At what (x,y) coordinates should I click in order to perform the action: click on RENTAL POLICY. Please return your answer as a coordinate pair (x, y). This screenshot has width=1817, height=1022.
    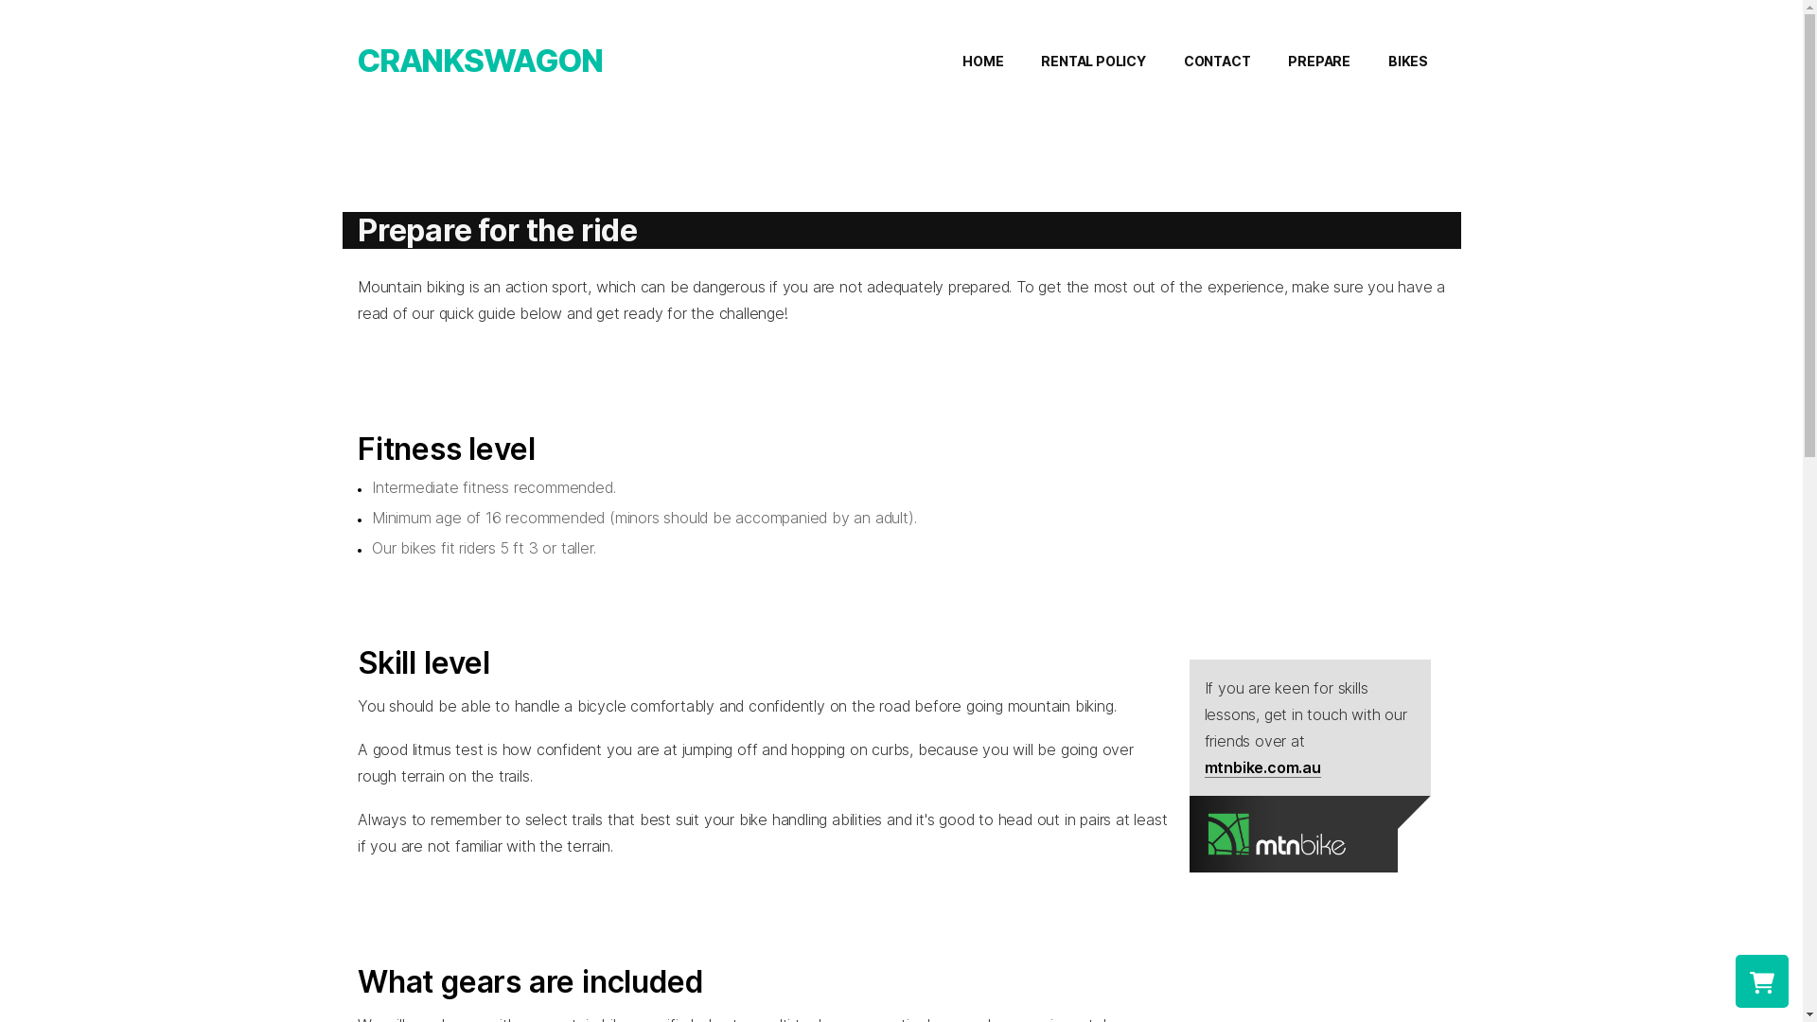
    Looking at the image, I should click on (1093, 62).